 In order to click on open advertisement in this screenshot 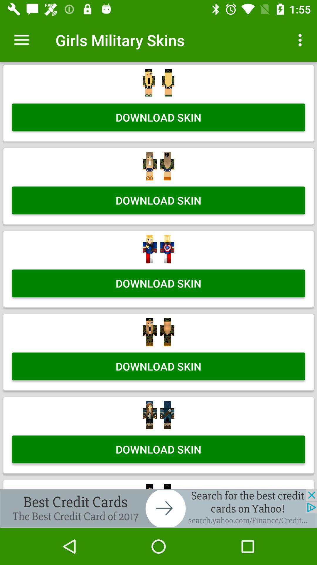, I will do `click(158, 508)`.